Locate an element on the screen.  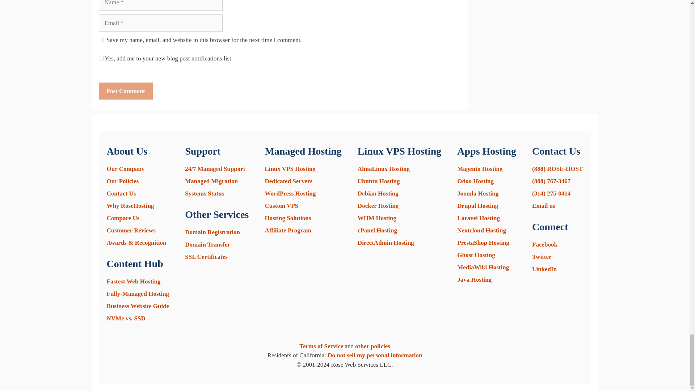
Post Comment is located at coordinates (125, 91).